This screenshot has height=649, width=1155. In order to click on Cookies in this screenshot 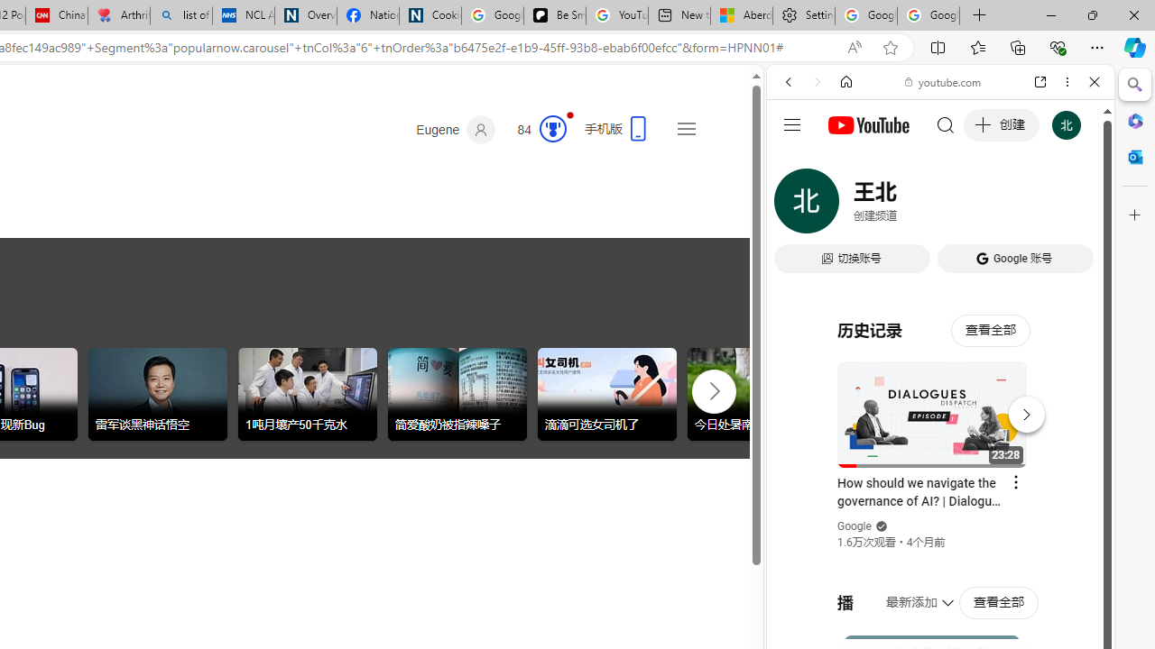, I will do `click(430, 16)`.